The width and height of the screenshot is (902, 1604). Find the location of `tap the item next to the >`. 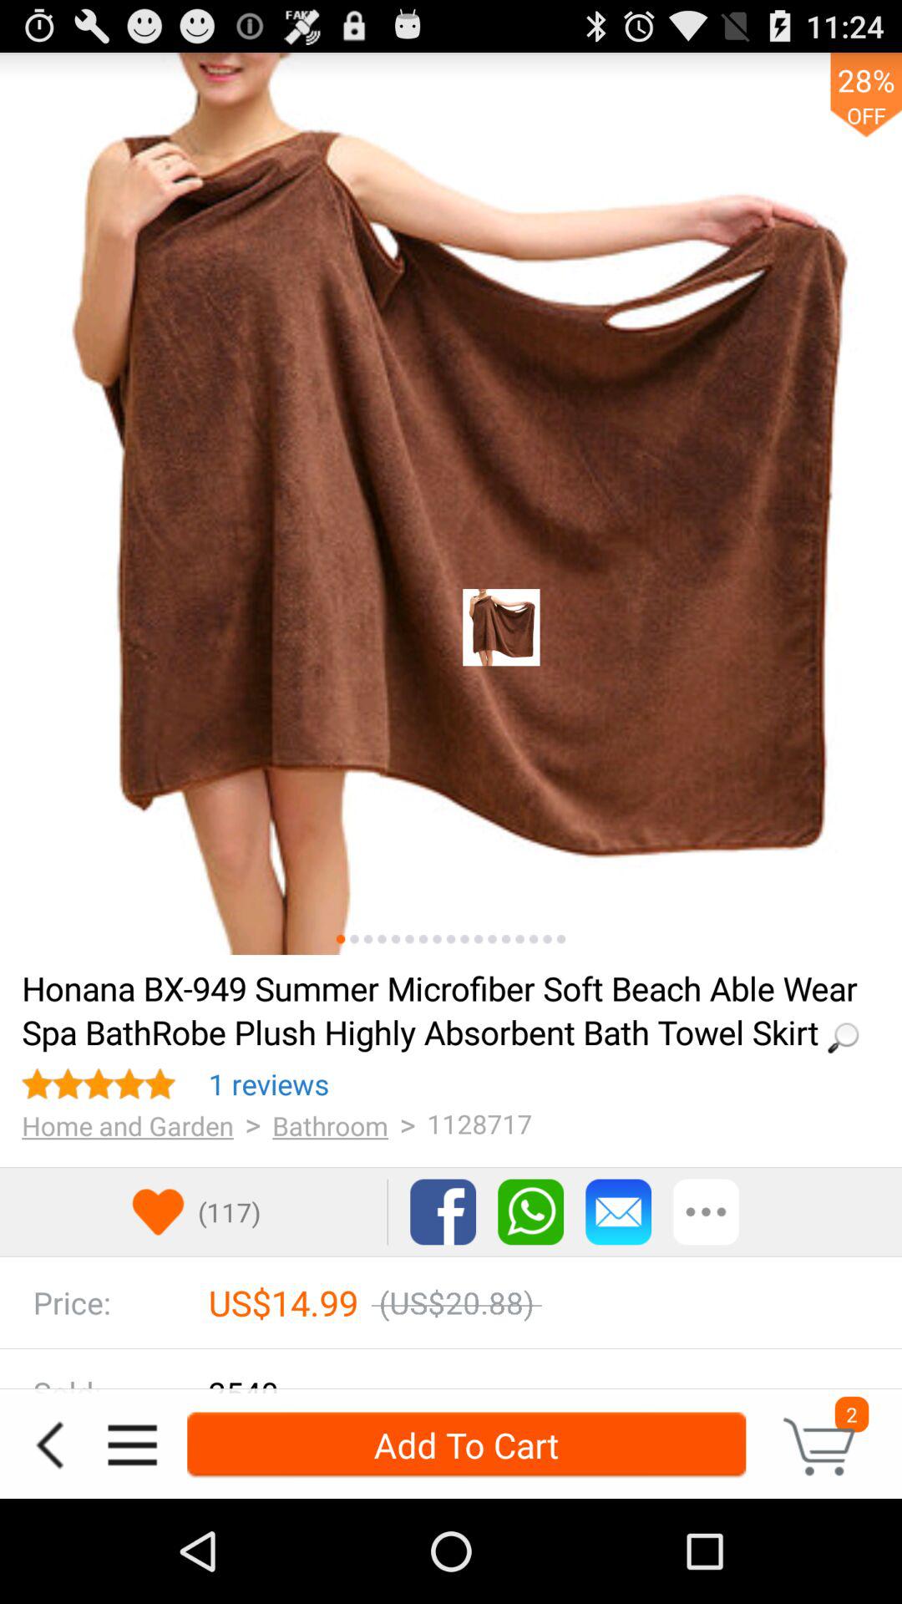

tap the item next to the > is located at coordinates (269, 1084).